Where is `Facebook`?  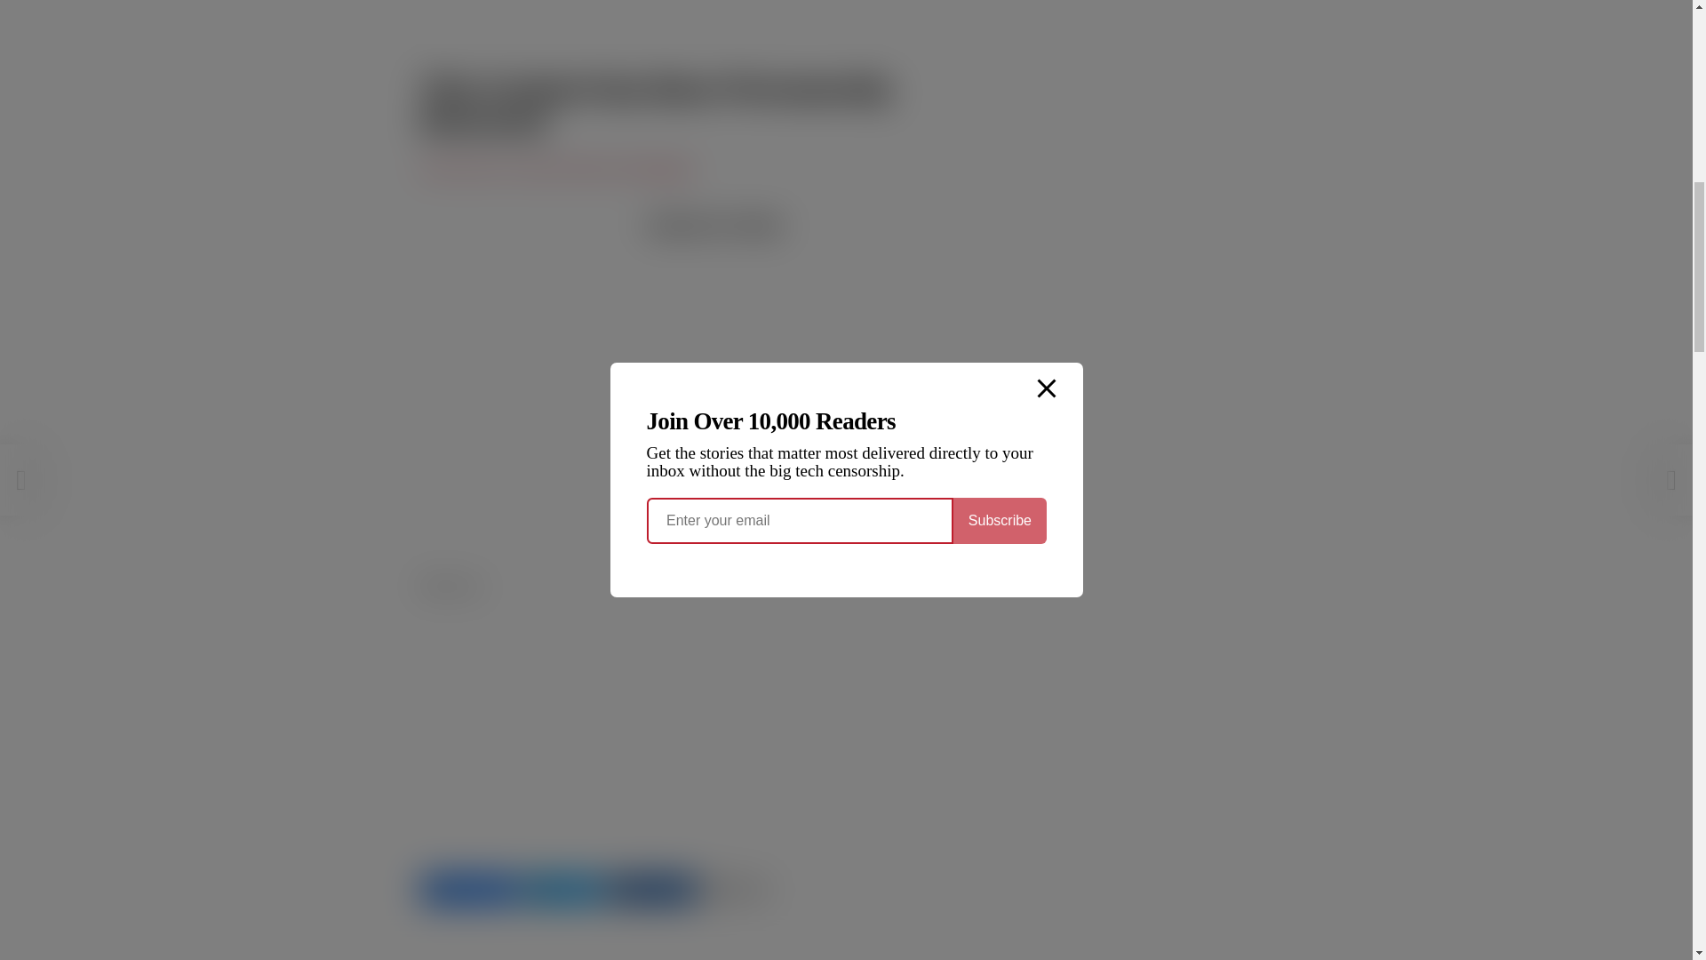 Facebook is located at coordinates (467, 889).